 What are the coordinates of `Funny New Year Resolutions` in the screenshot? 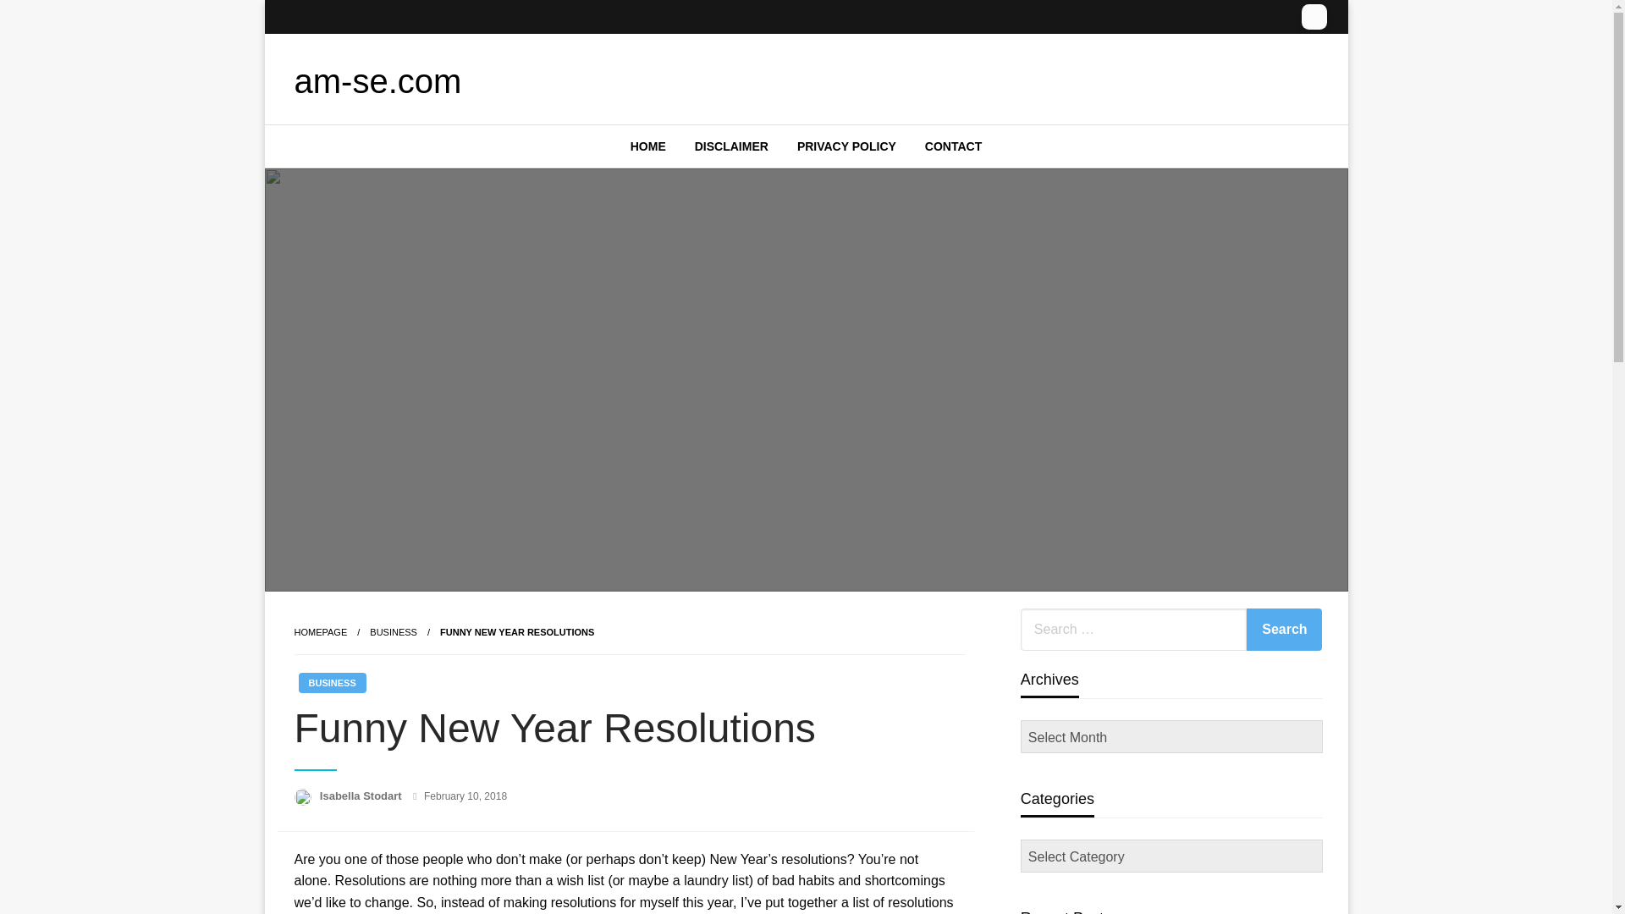 It's located at (517, 631).